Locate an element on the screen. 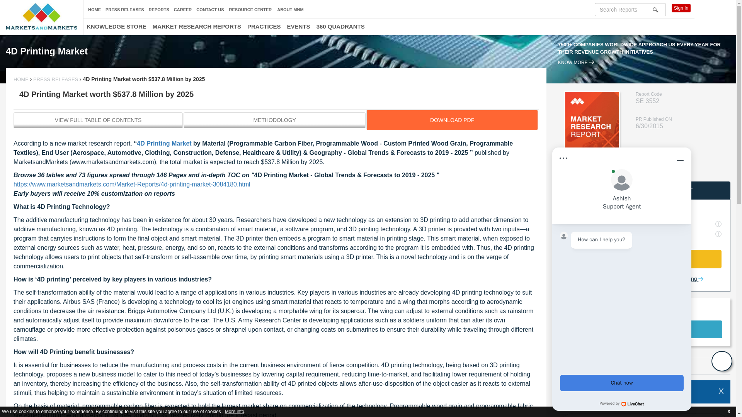 This screenshot has width=742, height=417. Email is located at coordinates (565, 366).